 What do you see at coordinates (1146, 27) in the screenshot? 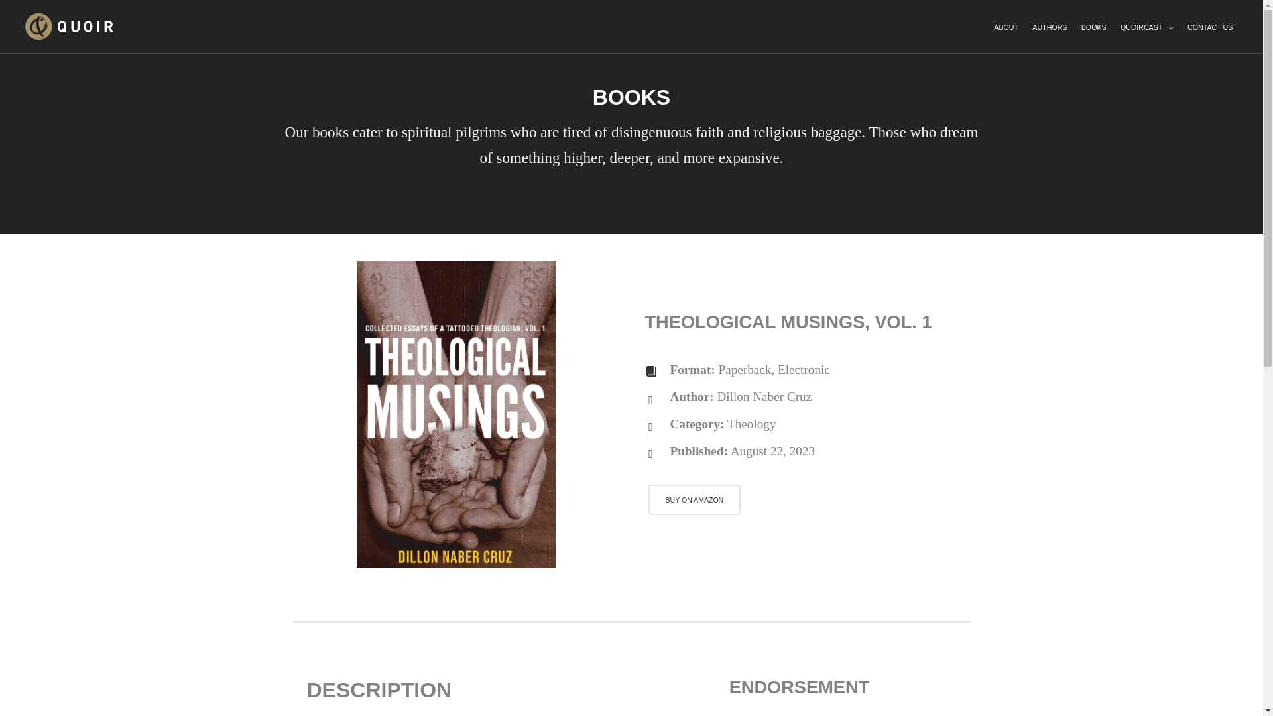
I see `QUOIRCAST` at bounding box center [1146, 27].